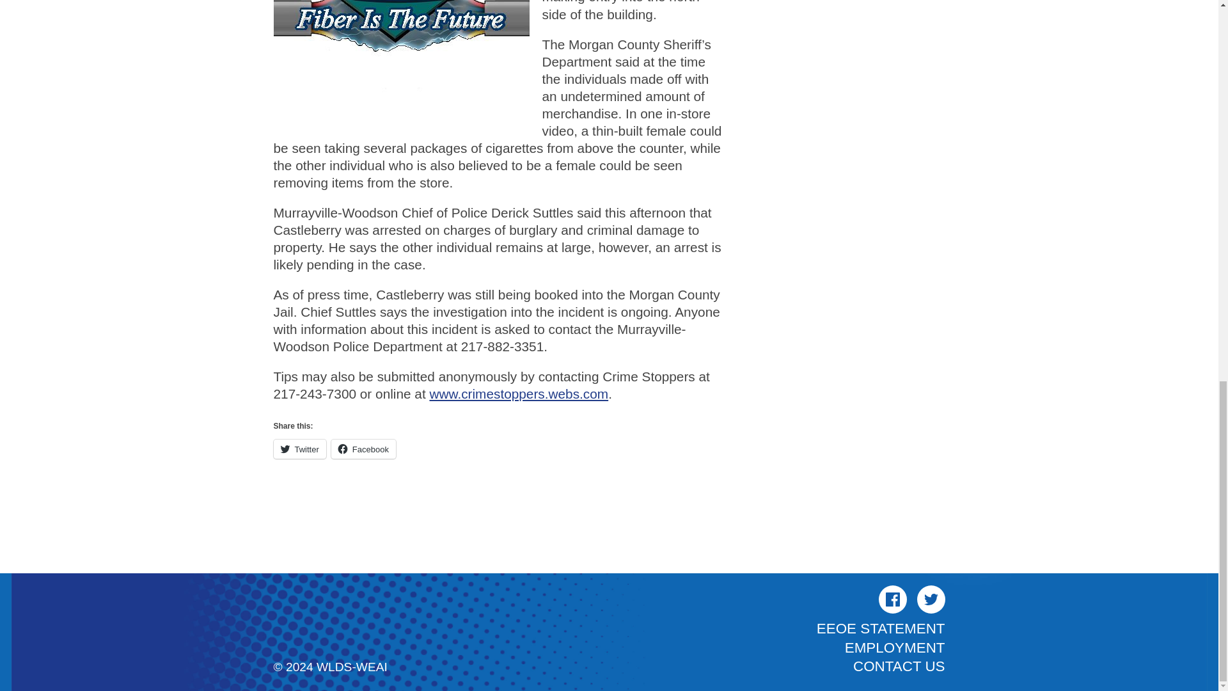  What do you see at coordinates (893, 599) in the screenshot?
I see `Facebook` at bounding box center [893, 599].